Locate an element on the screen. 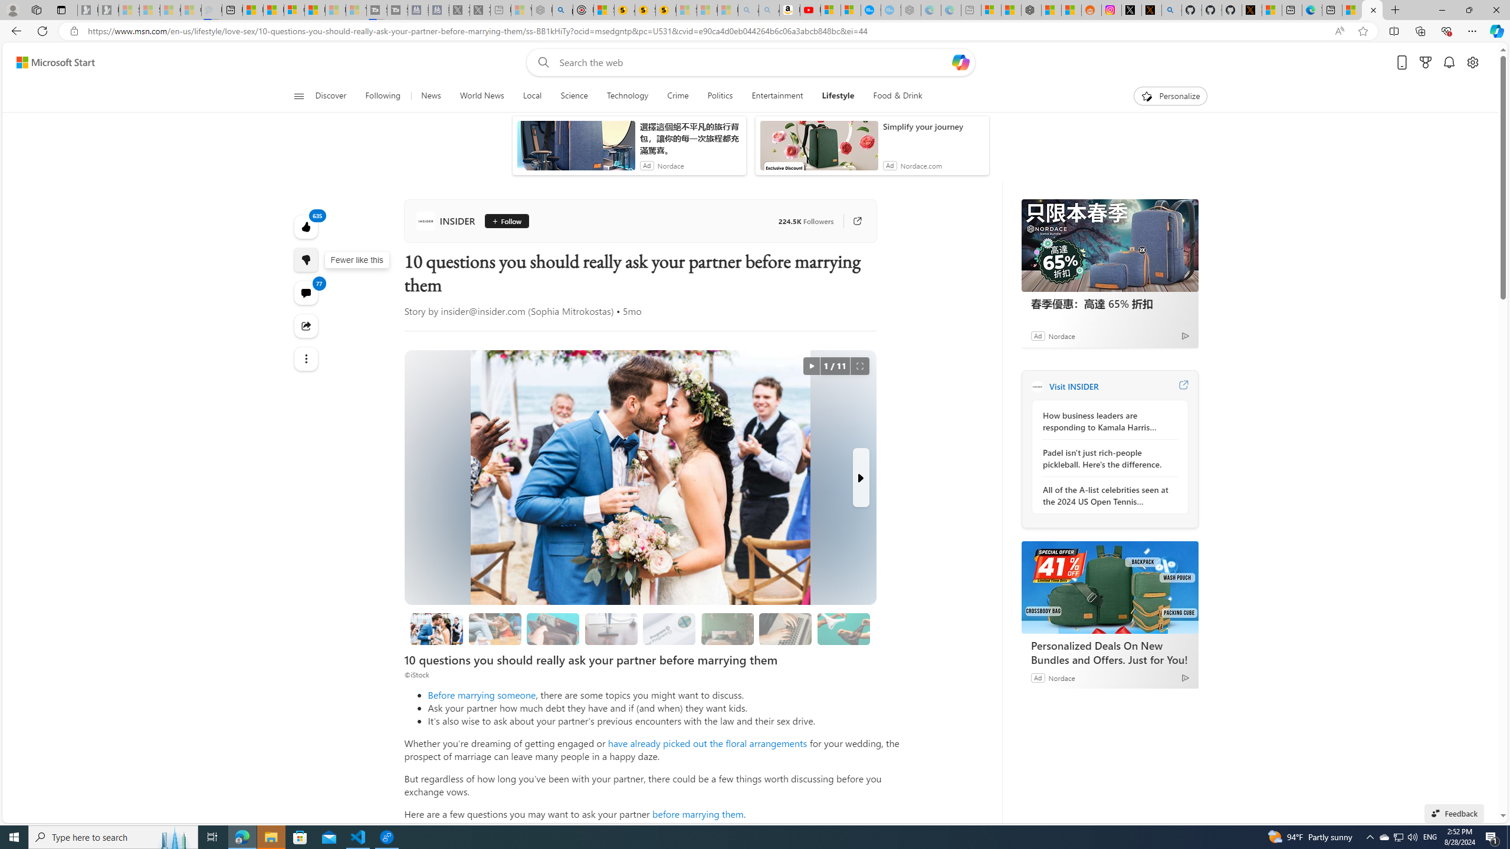 The image size is (1510, 849). Dislike is located at coordinates (307, 259).